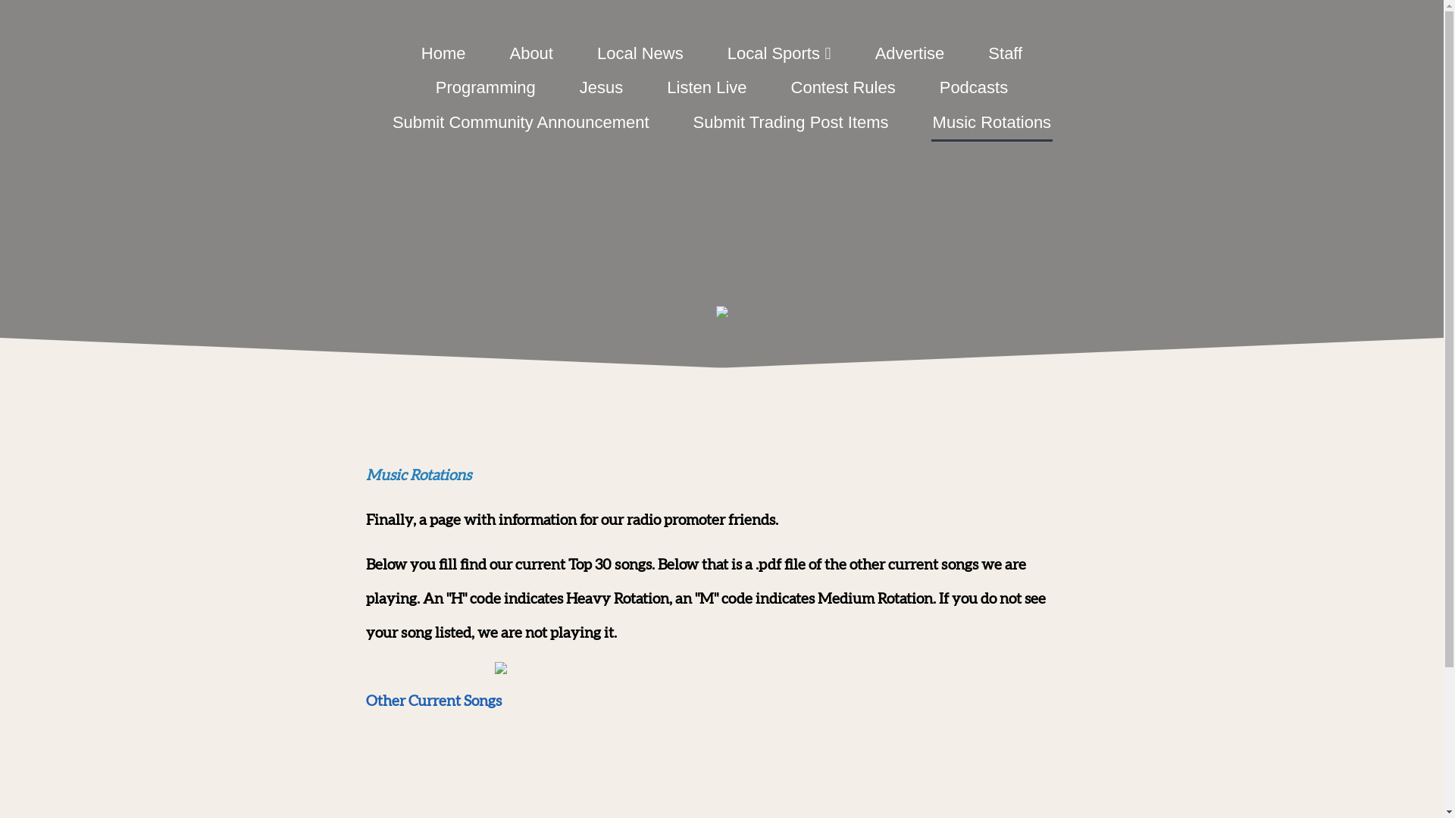  Describe the element at coordinates (521, 123) in the screenshot. I see `Submit Community Announcement` at that location.